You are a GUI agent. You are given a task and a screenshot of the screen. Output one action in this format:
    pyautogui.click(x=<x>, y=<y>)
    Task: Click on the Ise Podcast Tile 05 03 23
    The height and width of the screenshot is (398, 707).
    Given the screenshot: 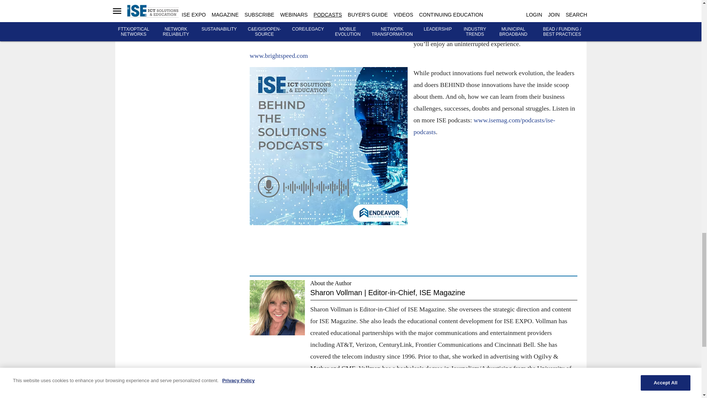 What is the action you would take?
    pyautogui.click(x=328, y=146)
    